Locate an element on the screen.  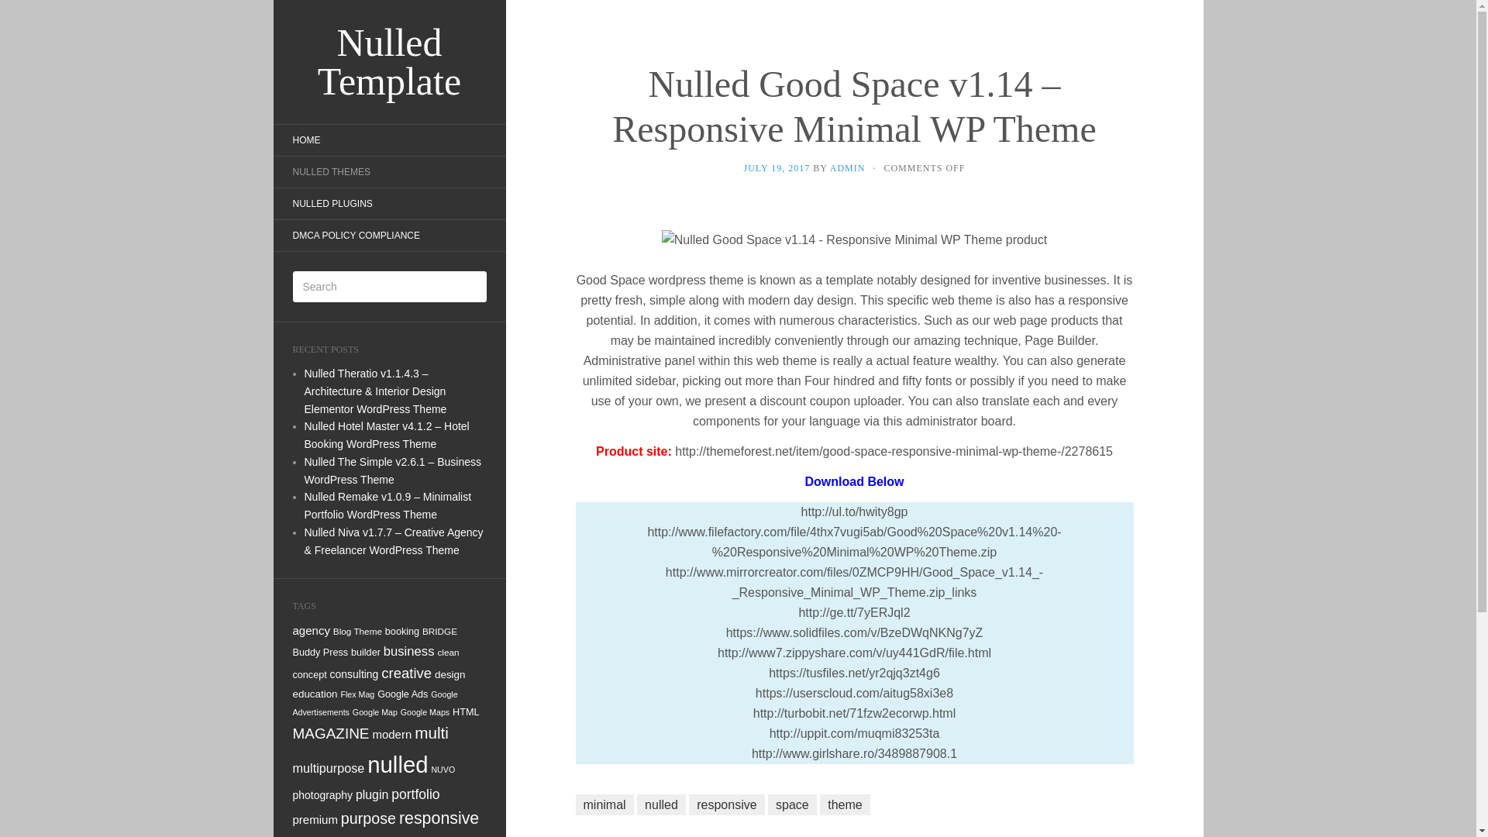
Buddy Press is located at coordinates (321, 652).